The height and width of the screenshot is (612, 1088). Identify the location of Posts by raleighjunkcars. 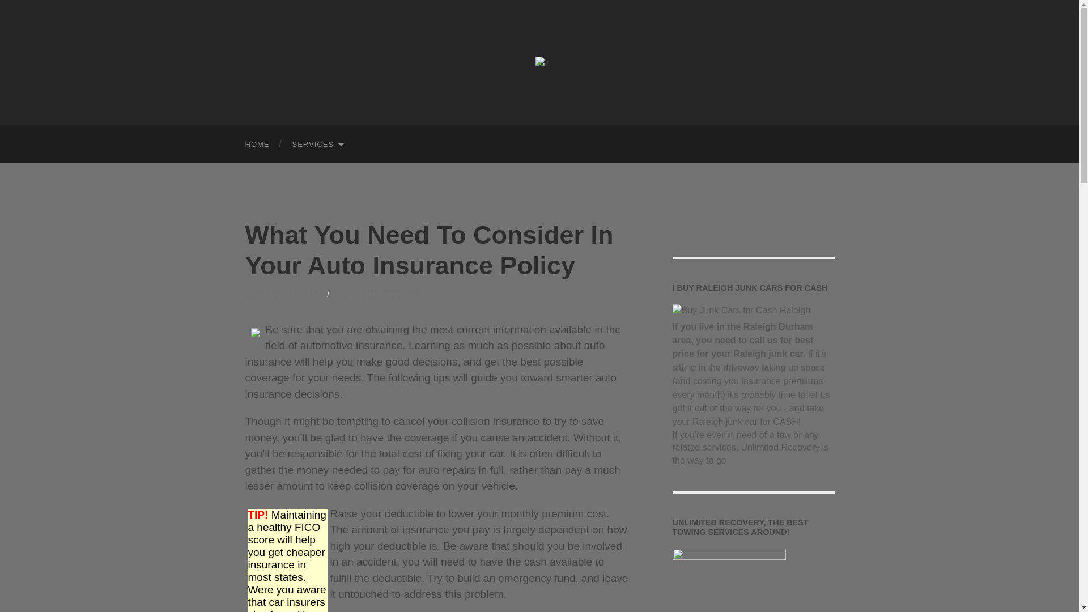
(380, 294).